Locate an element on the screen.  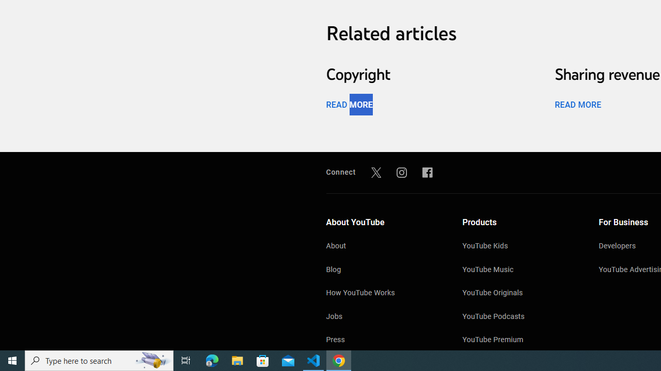
Twitter is located at coordinates (376, 172).